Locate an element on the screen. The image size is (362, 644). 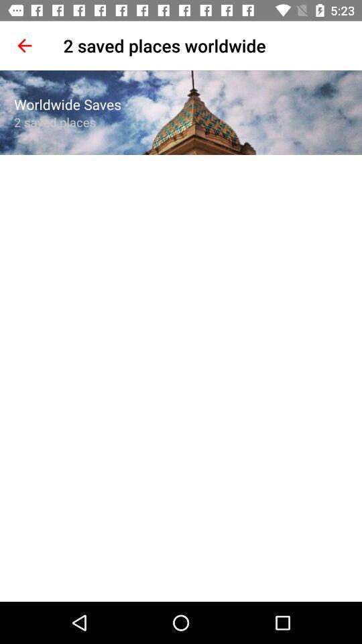
launch icon next to the 2 saved places item is located at coordinates (24, 46).